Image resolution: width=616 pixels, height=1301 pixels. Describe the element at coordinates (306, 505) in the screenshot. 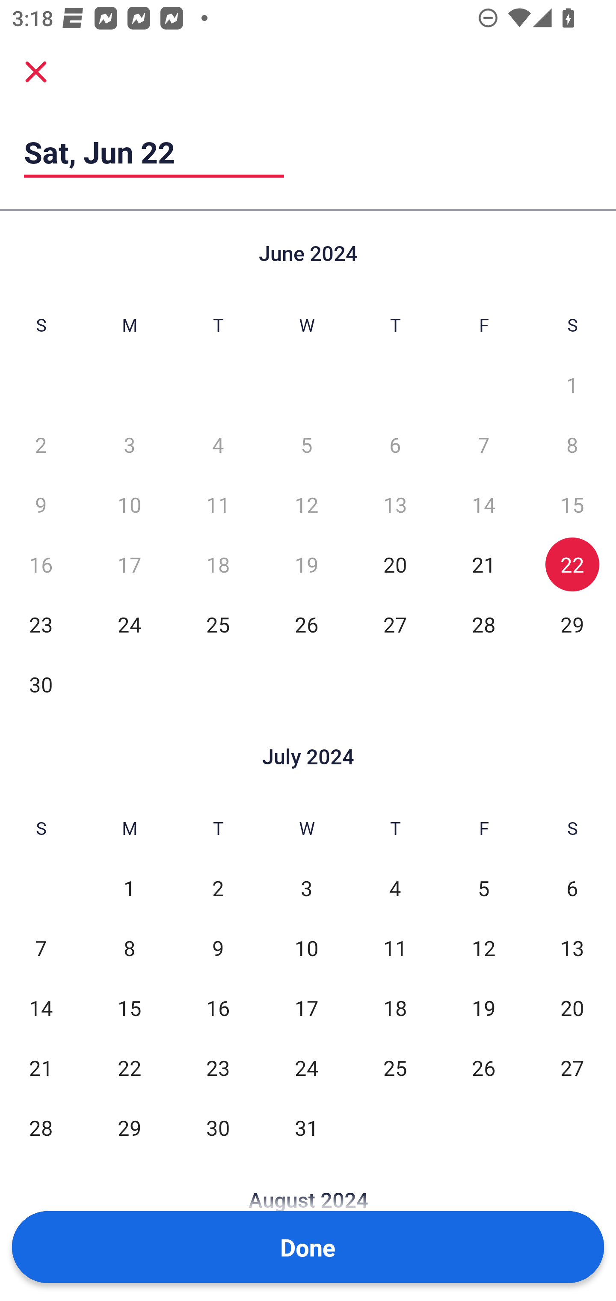

I see `12 Wed, Jun 12, Not Selected` at that location.